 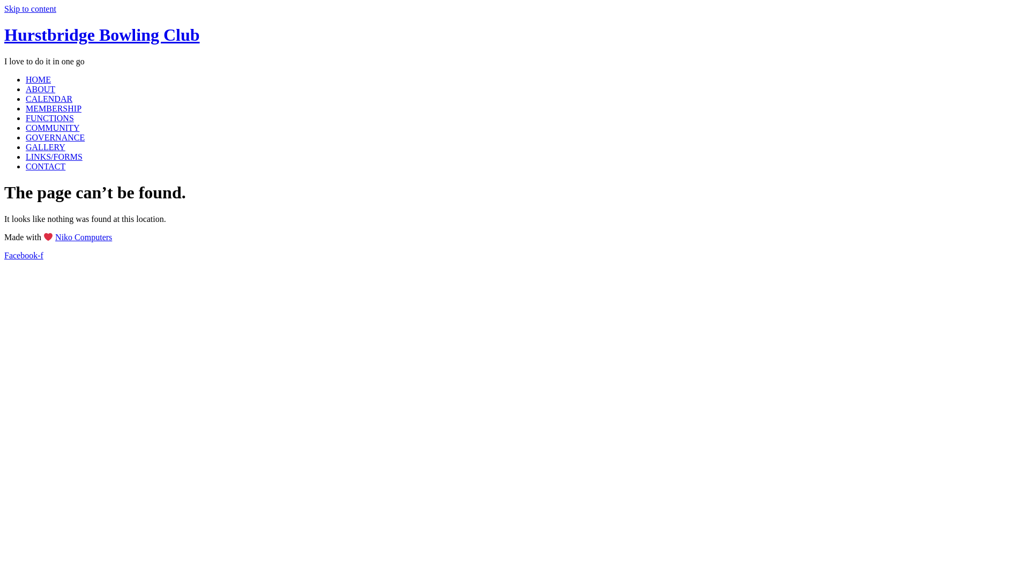 What do you see at coordinates (102, 35) in the screenshot?
I see `Hurstbridge Bowling Club` at bounding box center [102, 35].